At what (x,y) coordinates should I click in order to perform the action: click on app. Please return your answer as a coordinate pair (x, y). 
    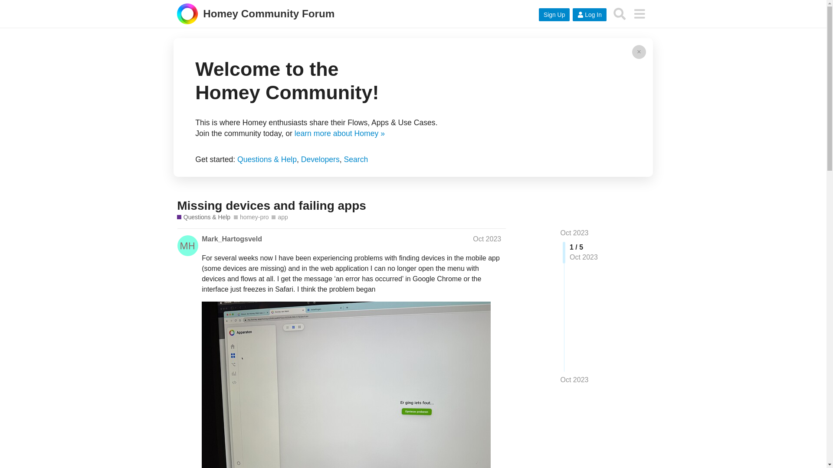
    Looking at the image, I should click on (279, 217).